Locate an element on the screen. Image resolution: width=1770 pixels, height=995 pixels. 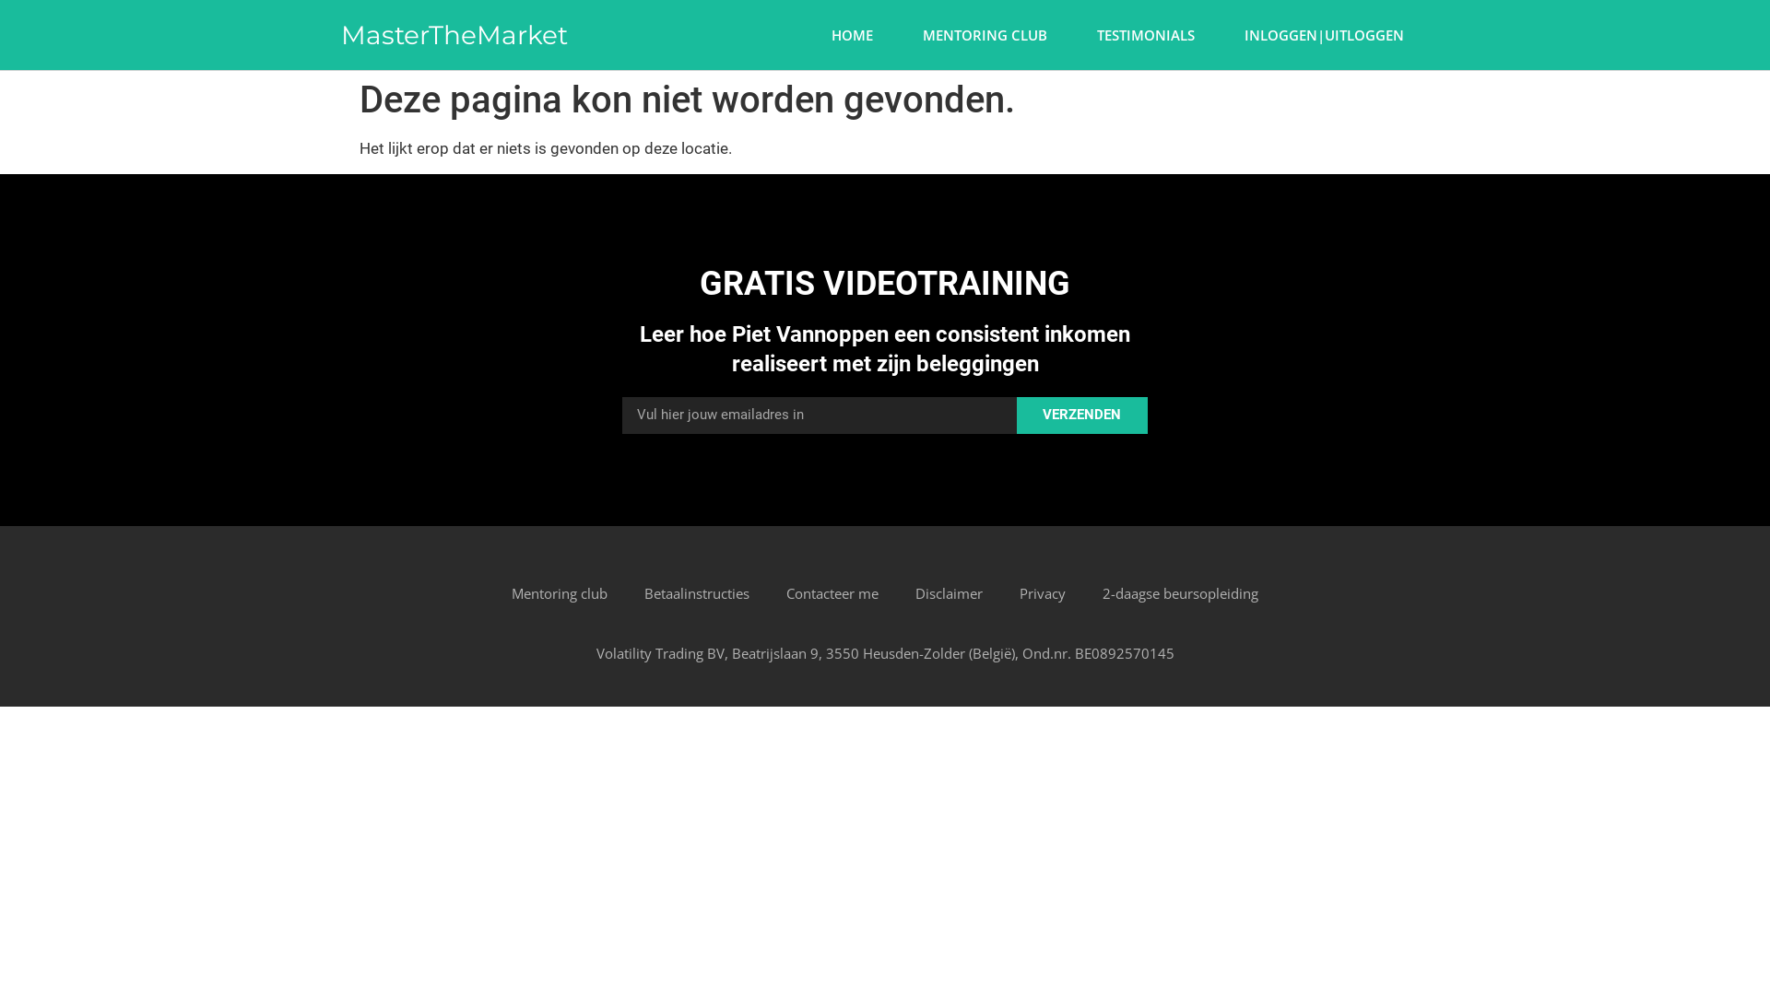
Mentoring club is located at coordinates (560, 593).